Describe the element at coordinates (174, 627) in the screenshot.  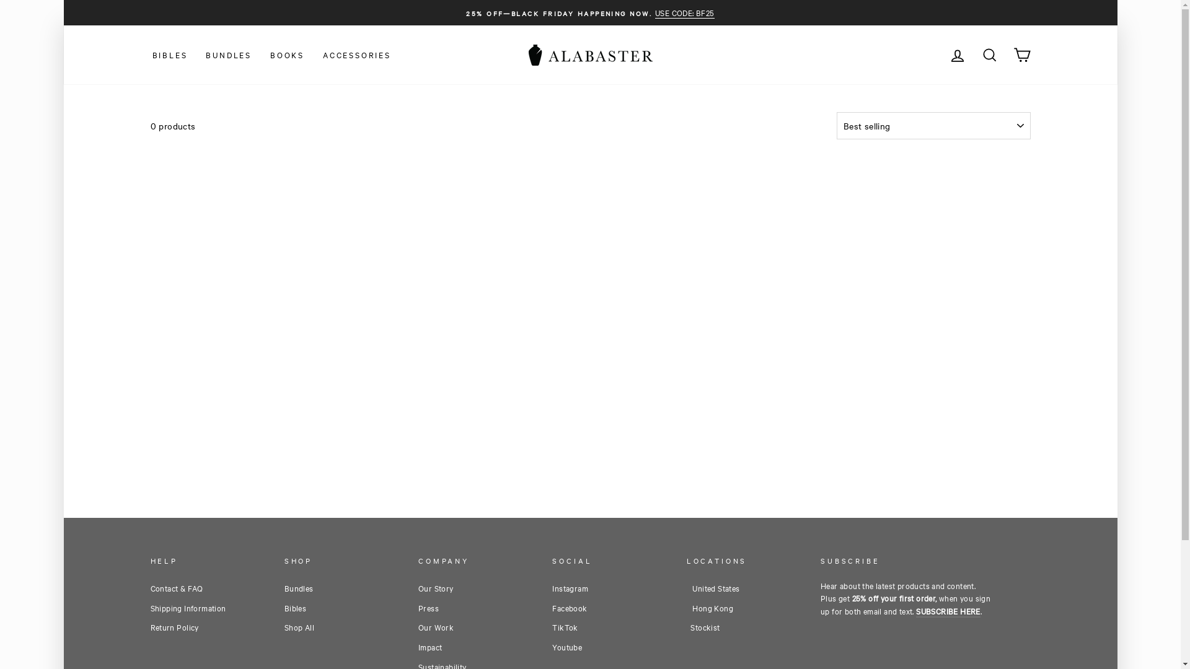
I see `Return Policy` at that location.